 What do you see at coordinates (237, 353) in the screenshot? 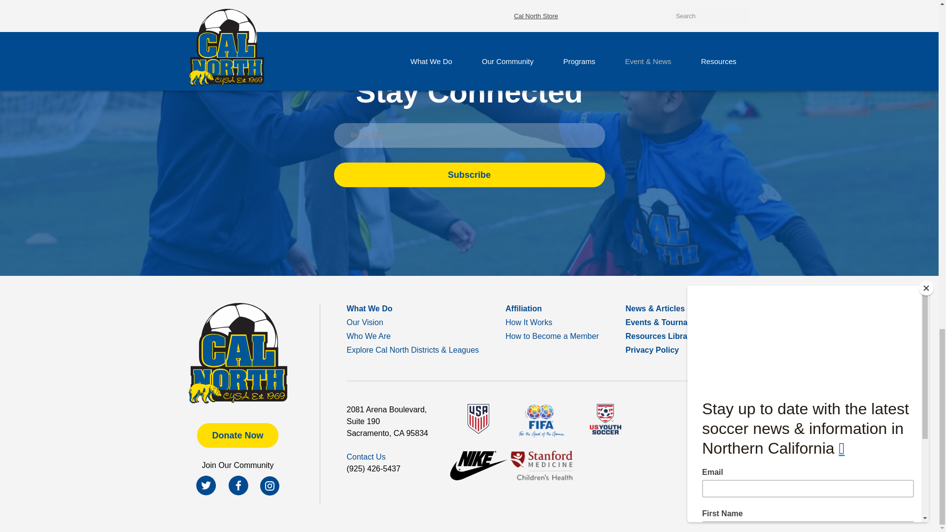
I see `Cal North a Community and Kid First Organization` at bounding box center [237, 353].